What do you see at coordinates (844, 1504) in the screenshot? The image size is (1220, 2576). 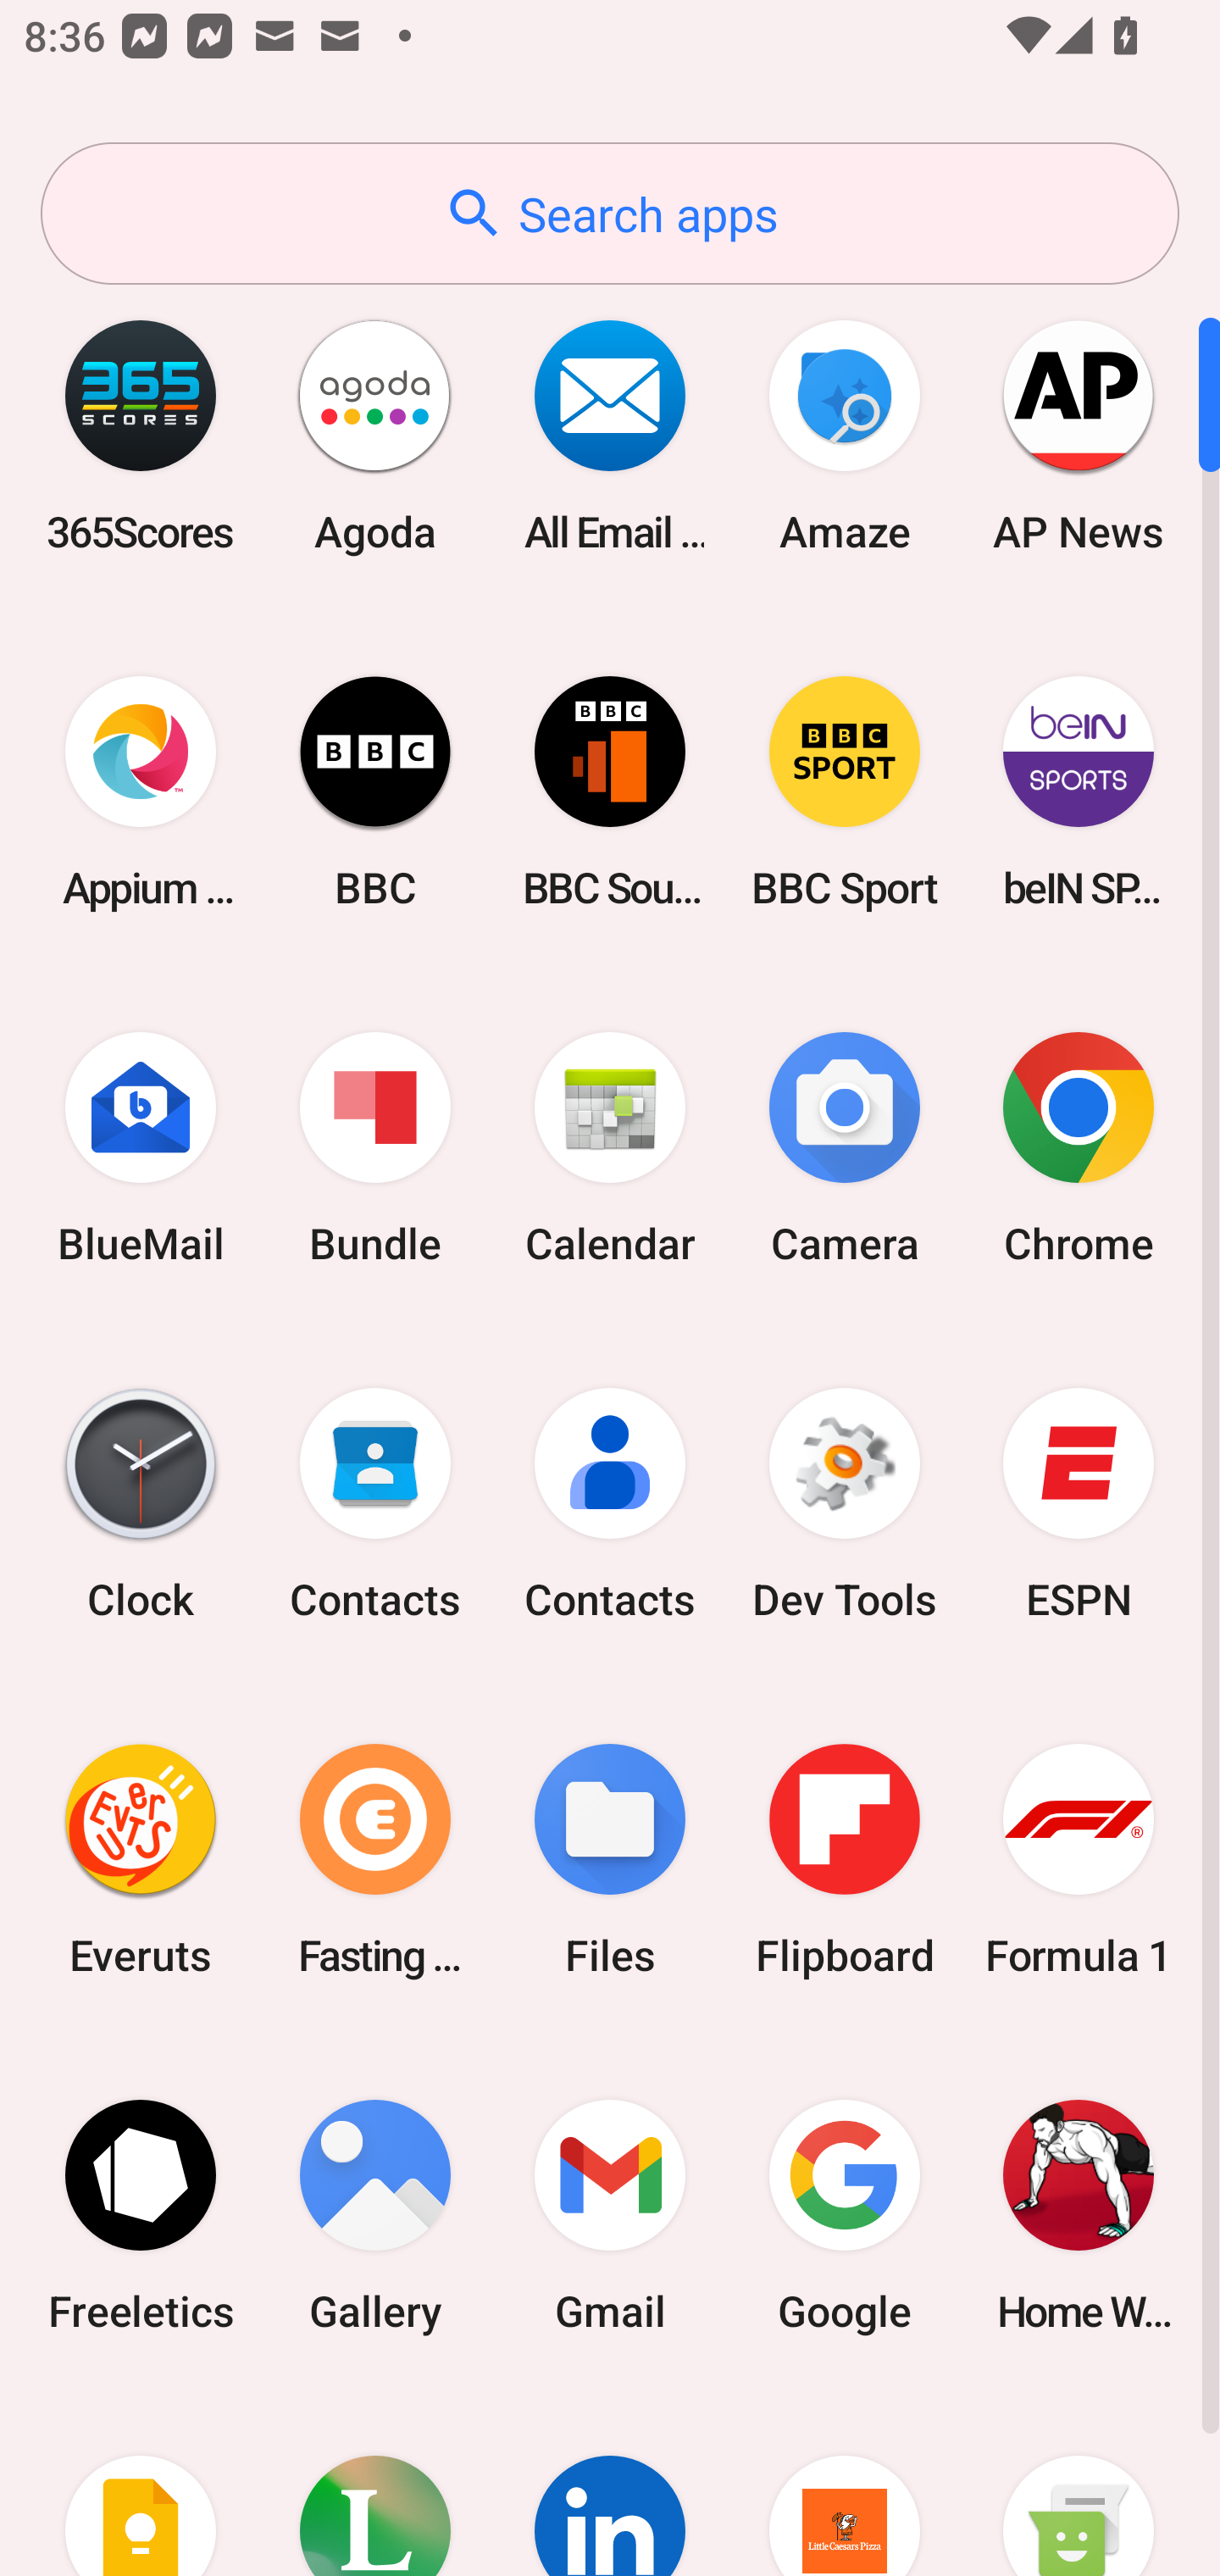 I see `Dev Tools` at bounding box center [844, 1504].